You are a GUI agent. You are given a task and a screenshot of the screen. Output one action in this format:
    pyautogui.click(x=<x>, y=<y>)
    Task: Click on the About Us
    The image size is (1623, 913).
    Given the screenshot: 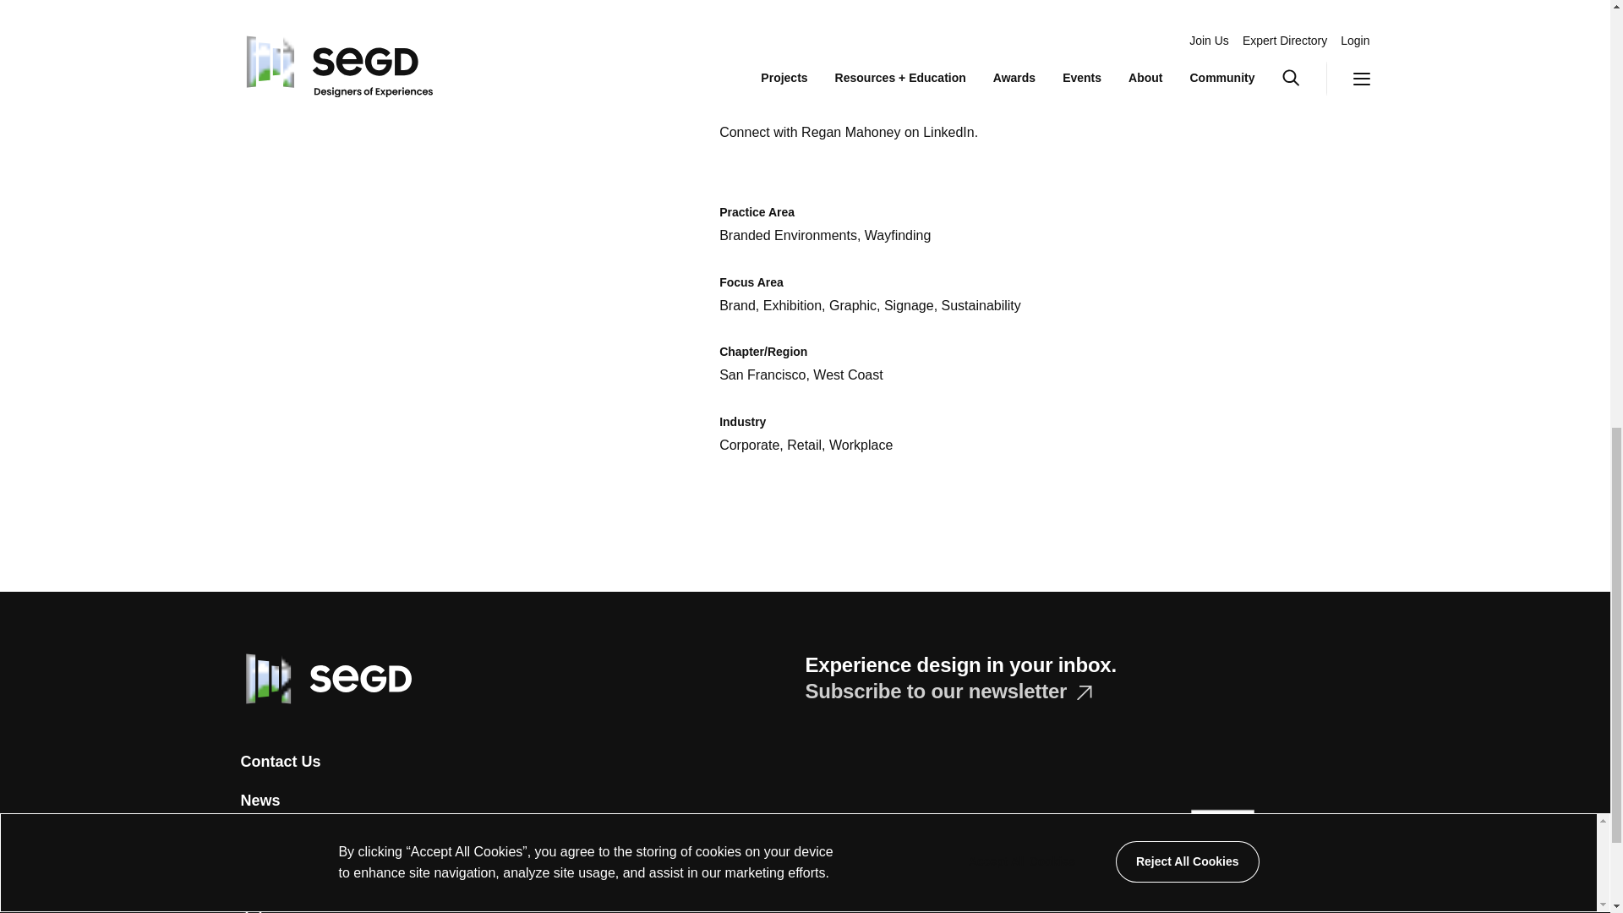 What is the action you would take?
    pyautogui.click(x=274, y=839)
    